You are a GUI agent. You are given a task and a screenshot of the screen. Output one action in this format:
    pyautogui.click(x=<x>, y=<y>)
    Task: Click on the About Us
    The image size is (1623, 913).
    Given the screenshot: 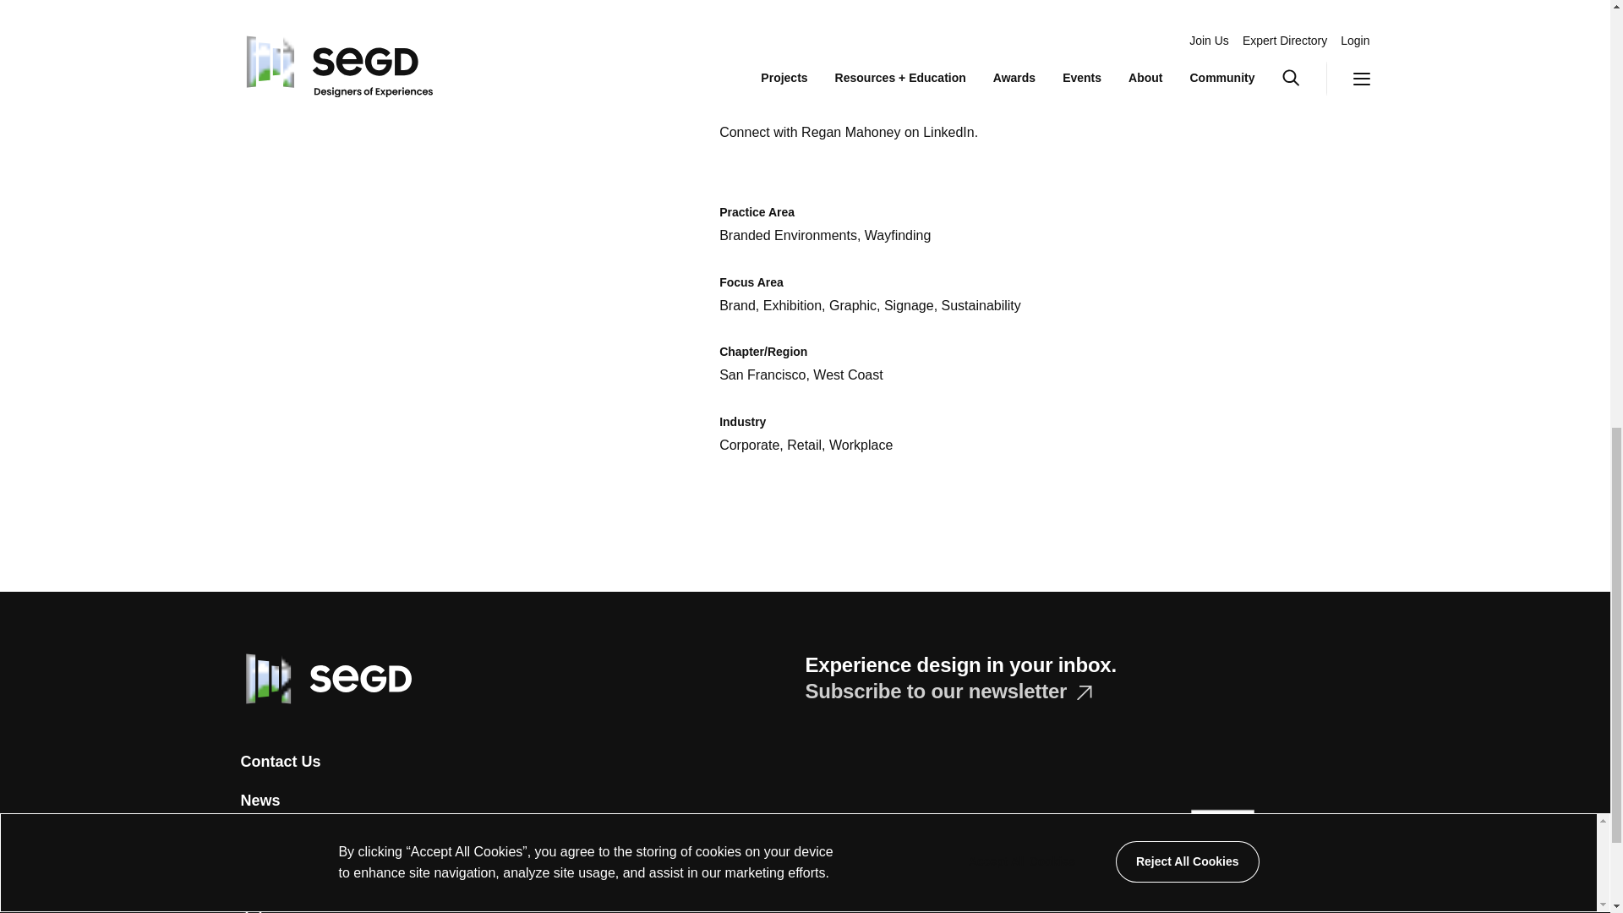 What is the action you would take?
    pyautogui.click(x=274, y=839)
    